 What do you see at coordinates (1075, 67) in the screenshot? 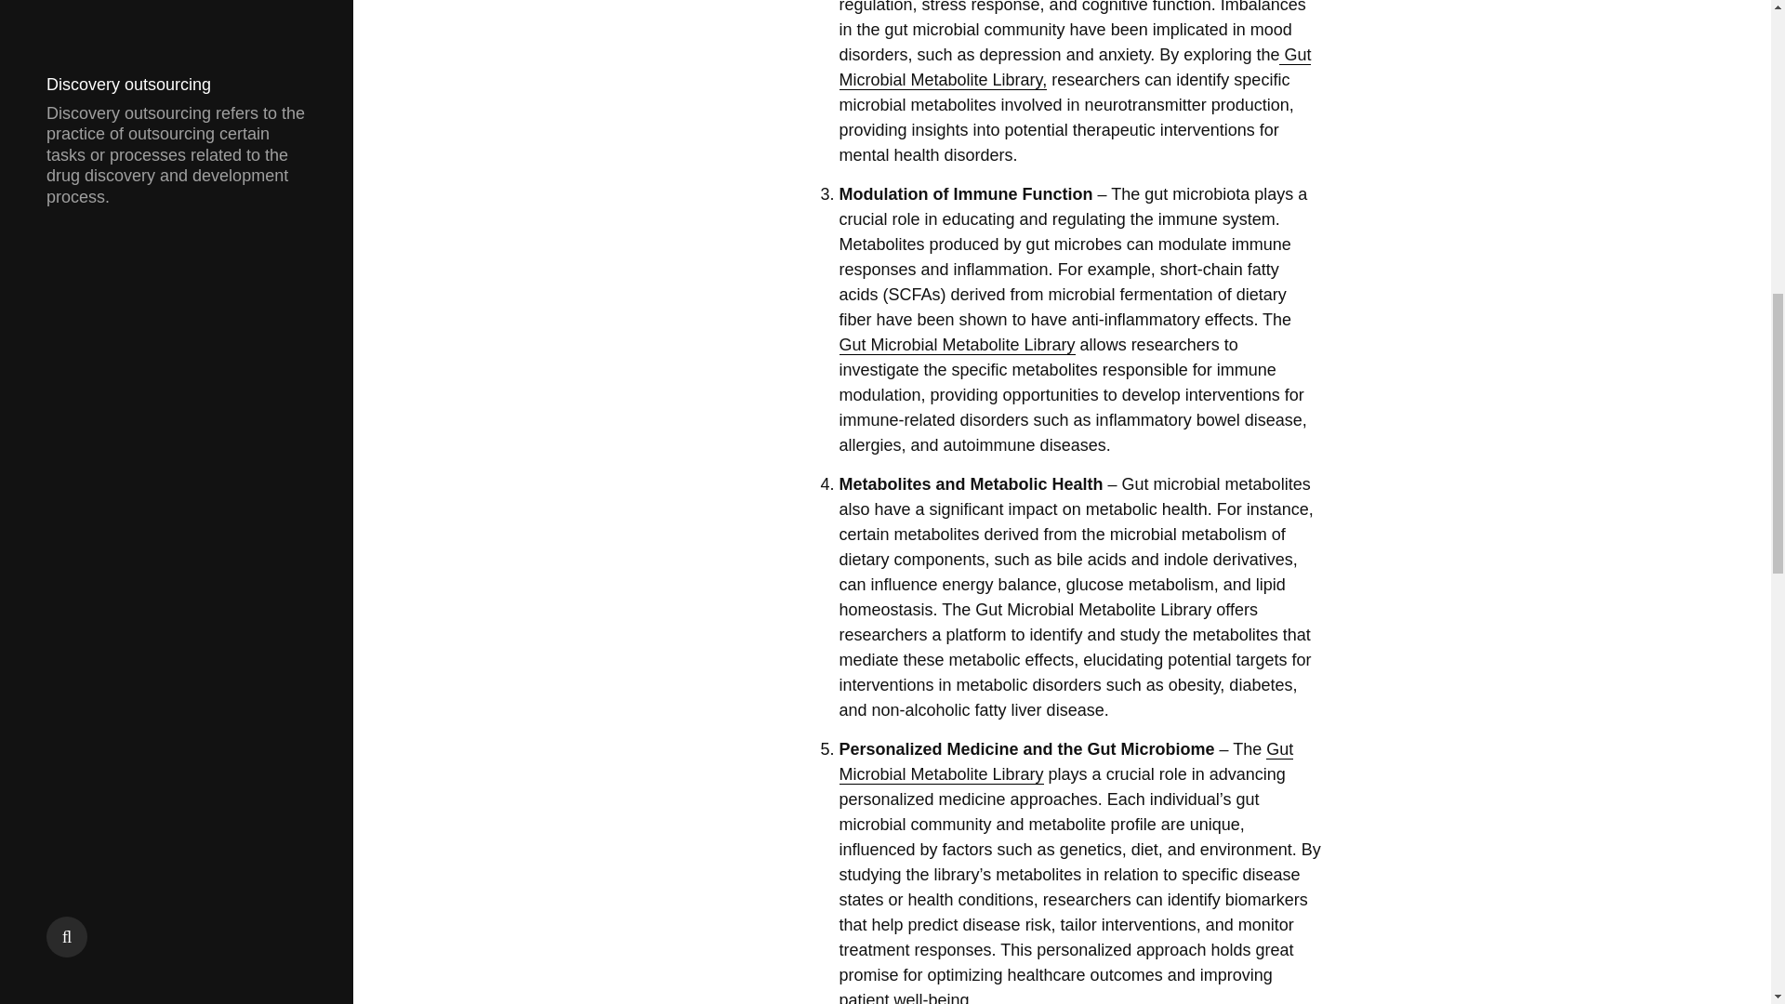
I see `Gut Microbial Metabolite Library,` at bounding box center [1075, 67].